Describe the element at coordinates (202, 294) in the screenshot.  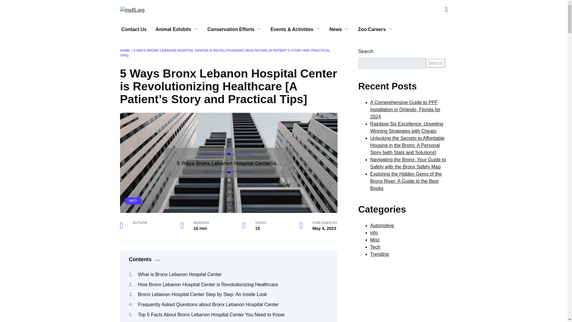
I see `Bronx Lebanon Hospital Center Step by Step: An Inside Look` at that location.